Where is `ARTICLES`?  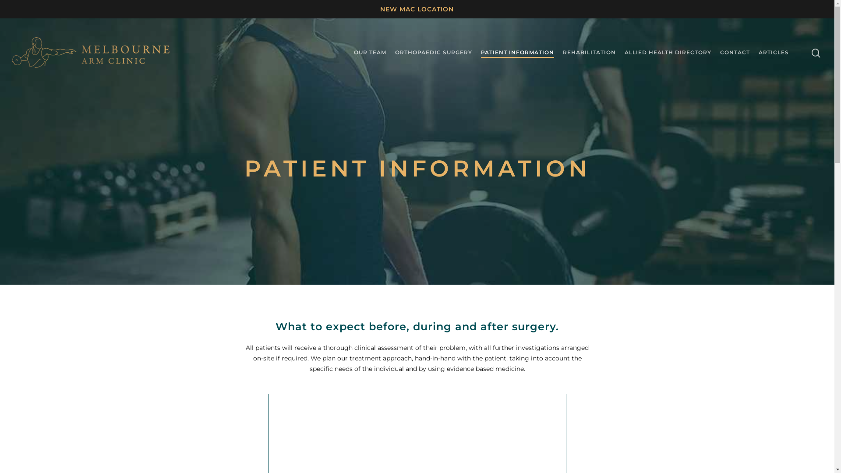
ARTICLES is located at coordinates (774, 53).